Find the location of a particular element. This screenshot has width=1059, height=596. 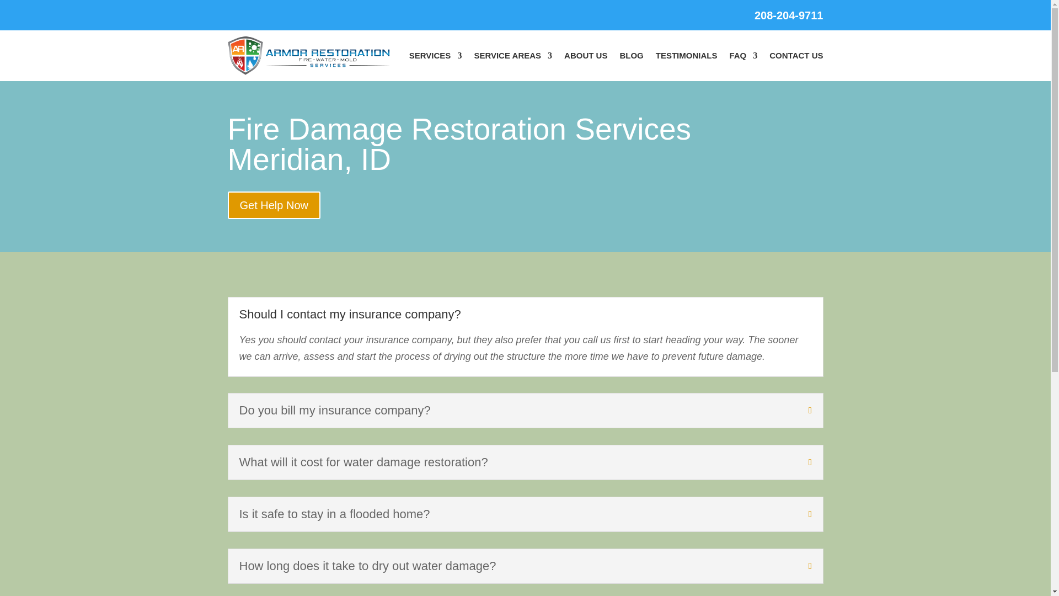

TESTIMONIALS is located at coordinates (686, 55).